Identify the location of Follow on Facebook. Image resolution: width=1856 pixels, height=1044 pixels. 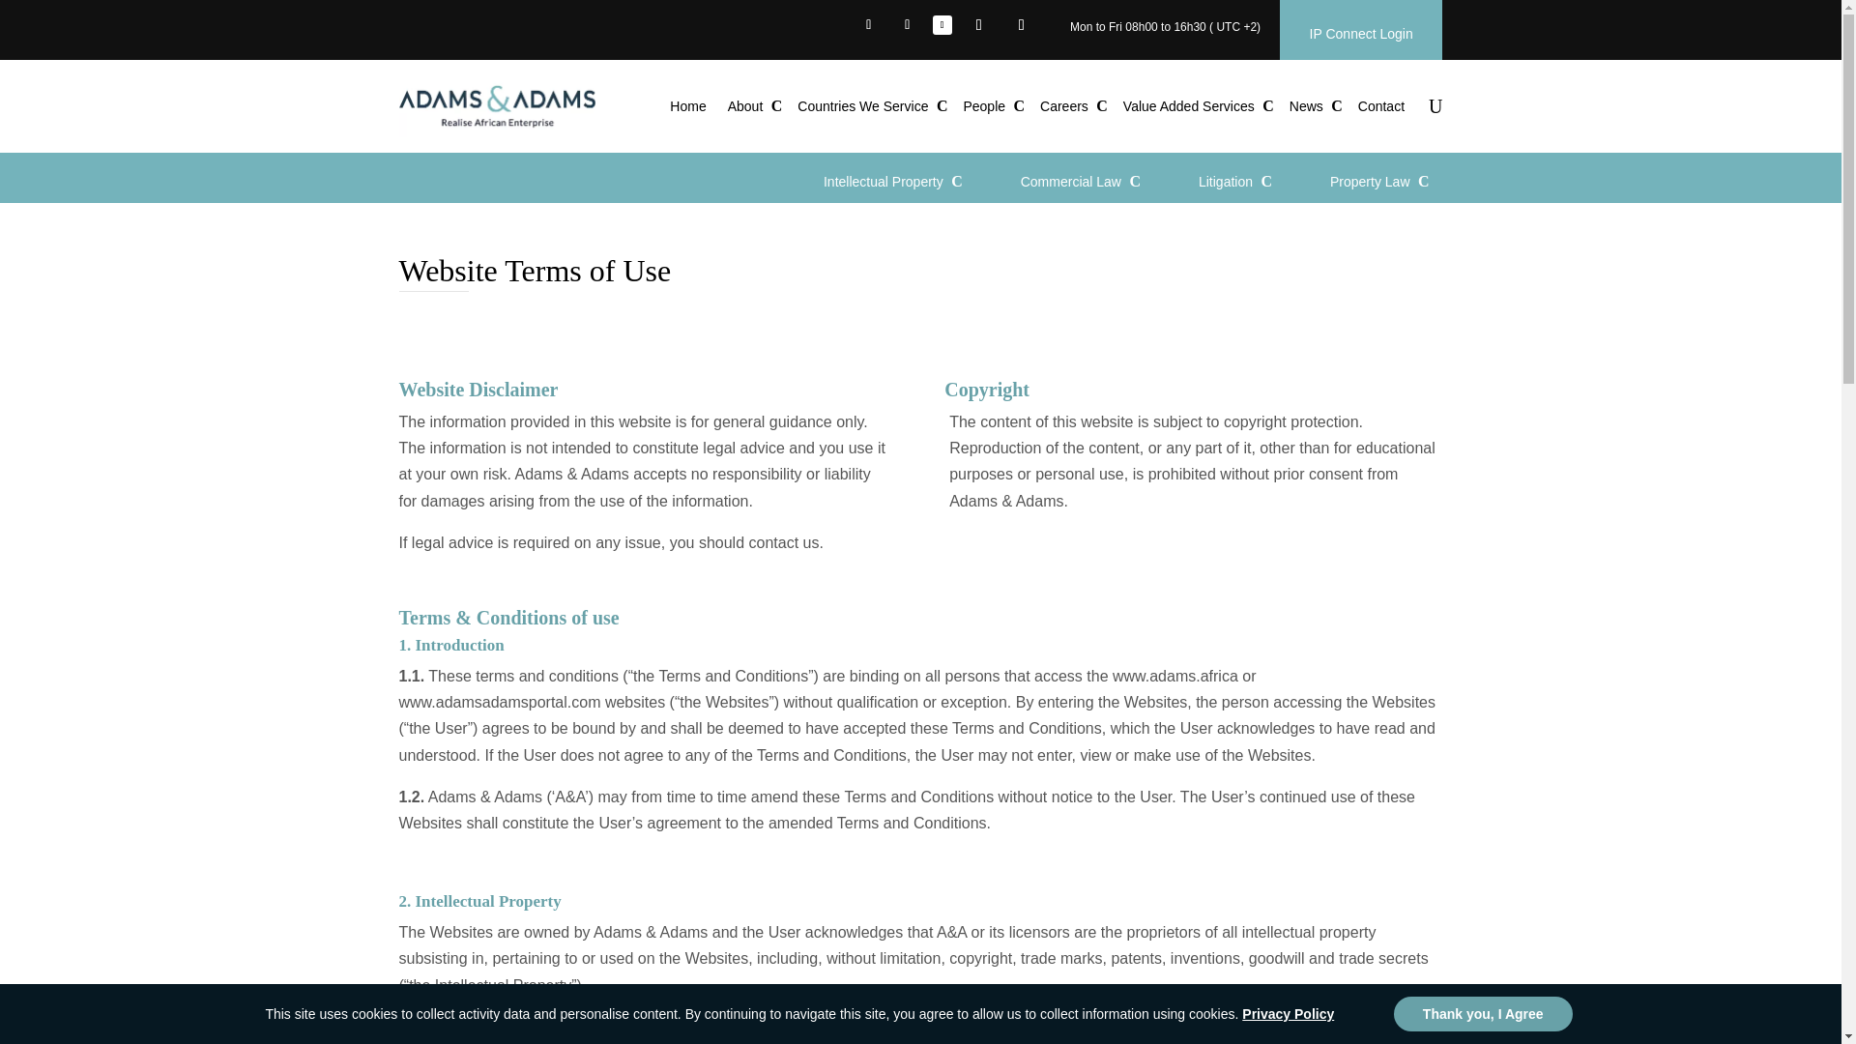
(869, 24).